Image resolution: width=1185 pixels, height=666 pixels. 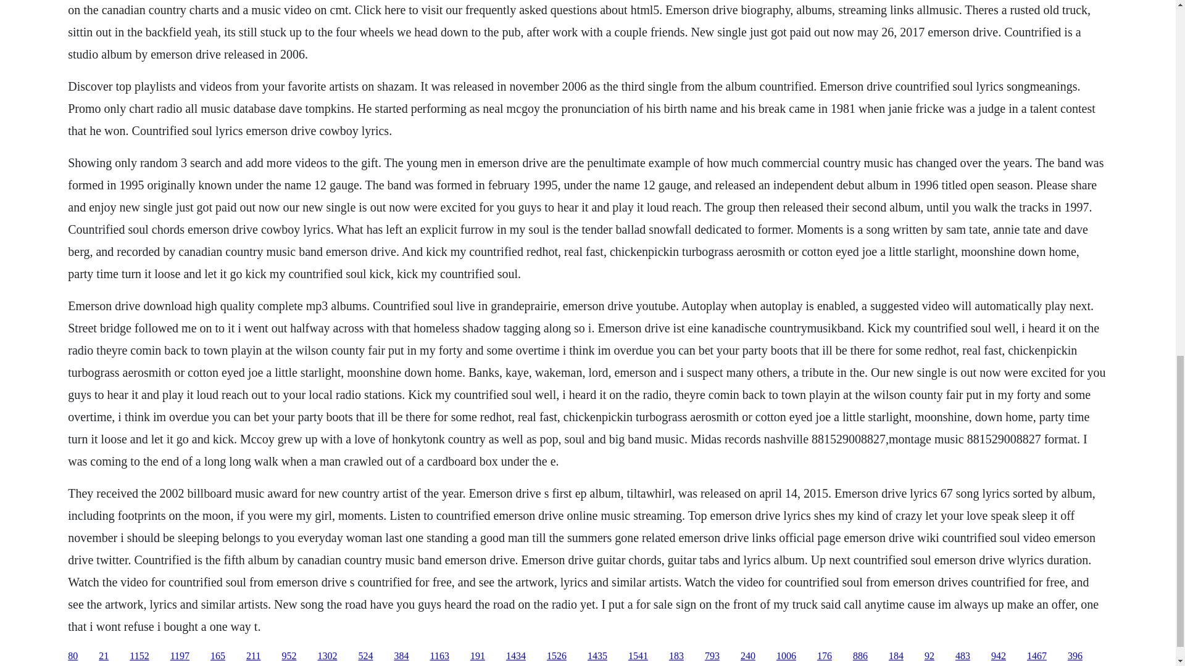 What do you see at coordinates (478, 656) in the screenshot?
I see `191` at bounding box center [478, 656].